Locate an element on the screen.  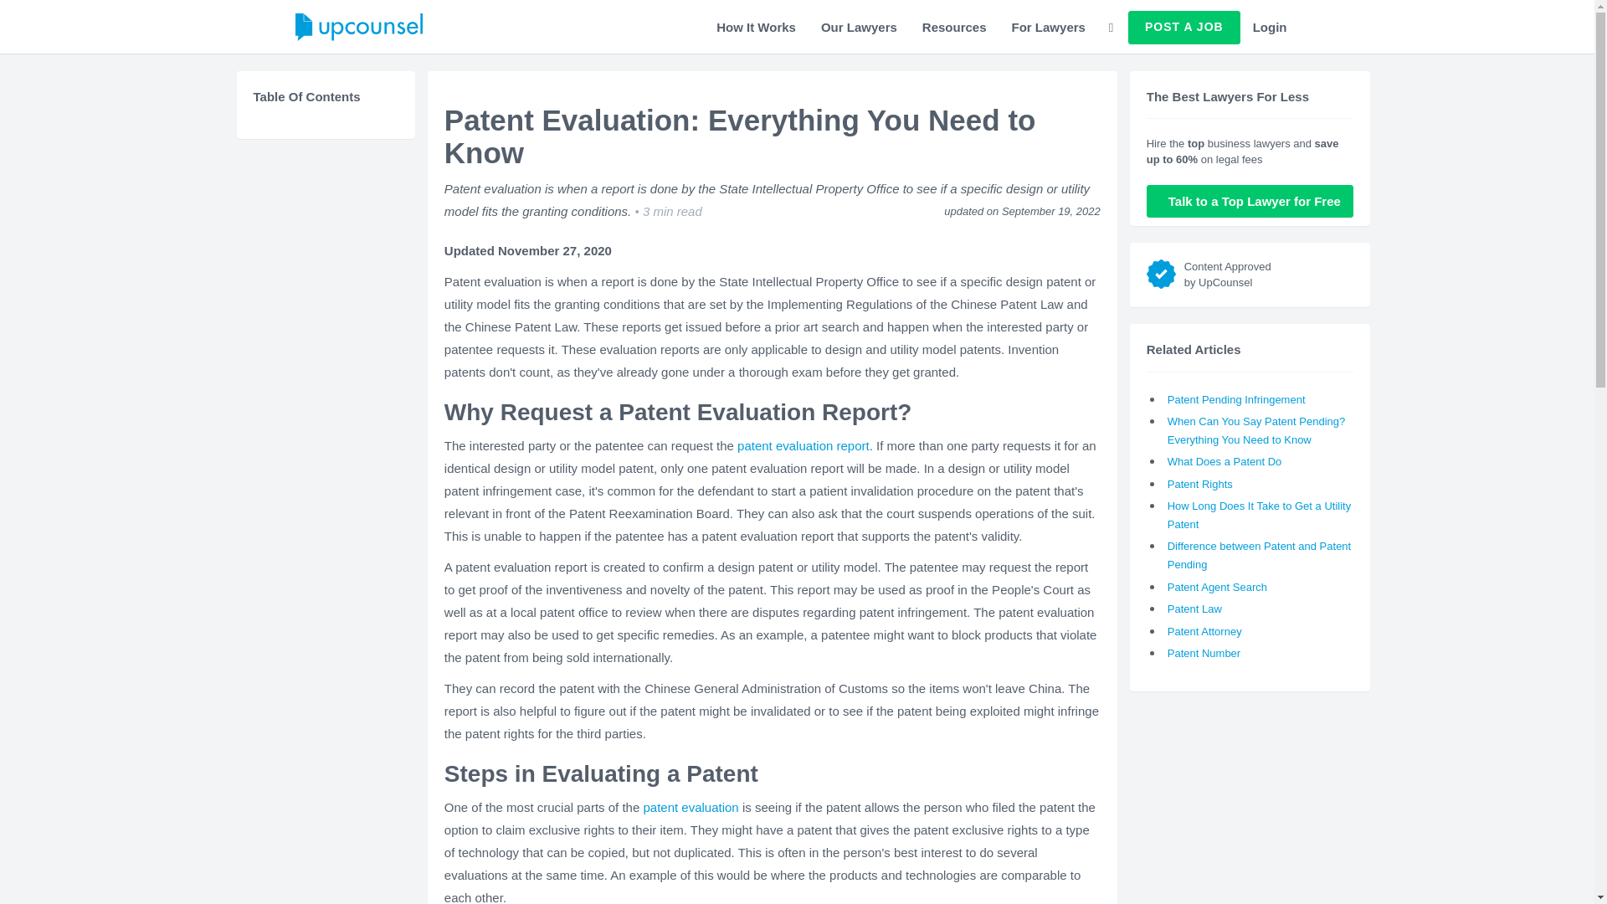
Resources is located at coordinates (954, 27).